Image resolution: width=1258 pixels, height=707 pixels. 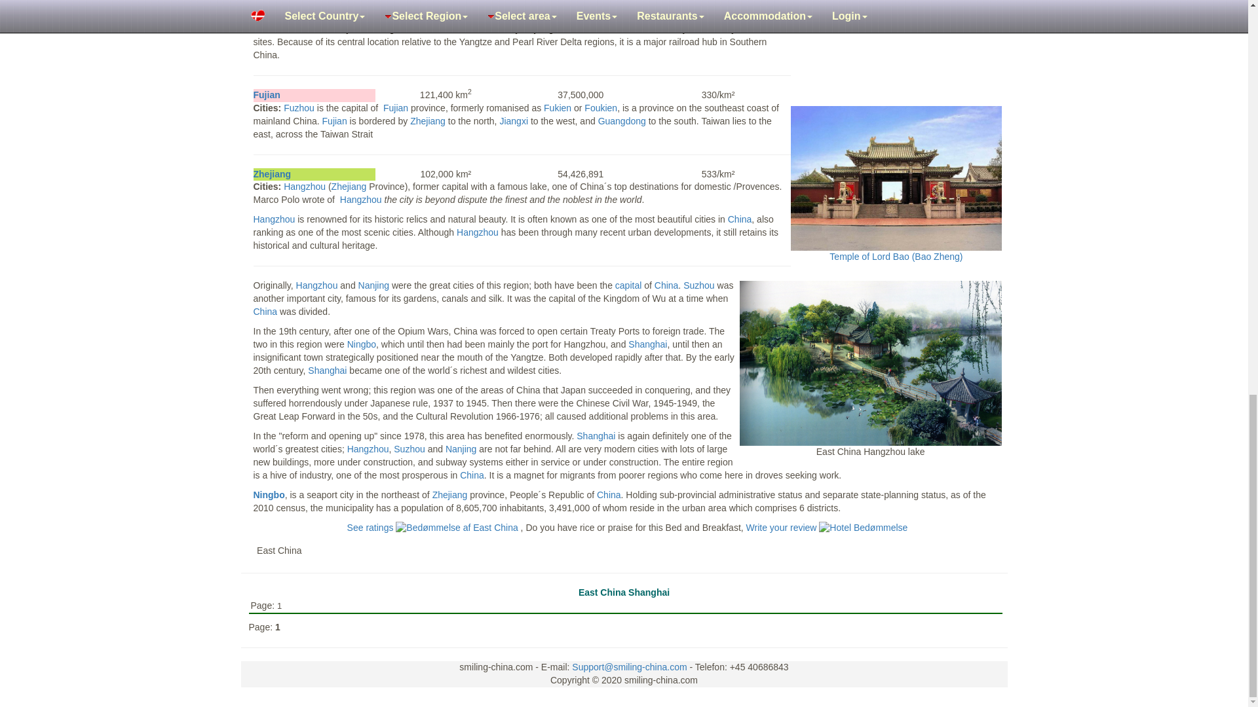 I want to click on Shanghai, so click(x=266, y=95).